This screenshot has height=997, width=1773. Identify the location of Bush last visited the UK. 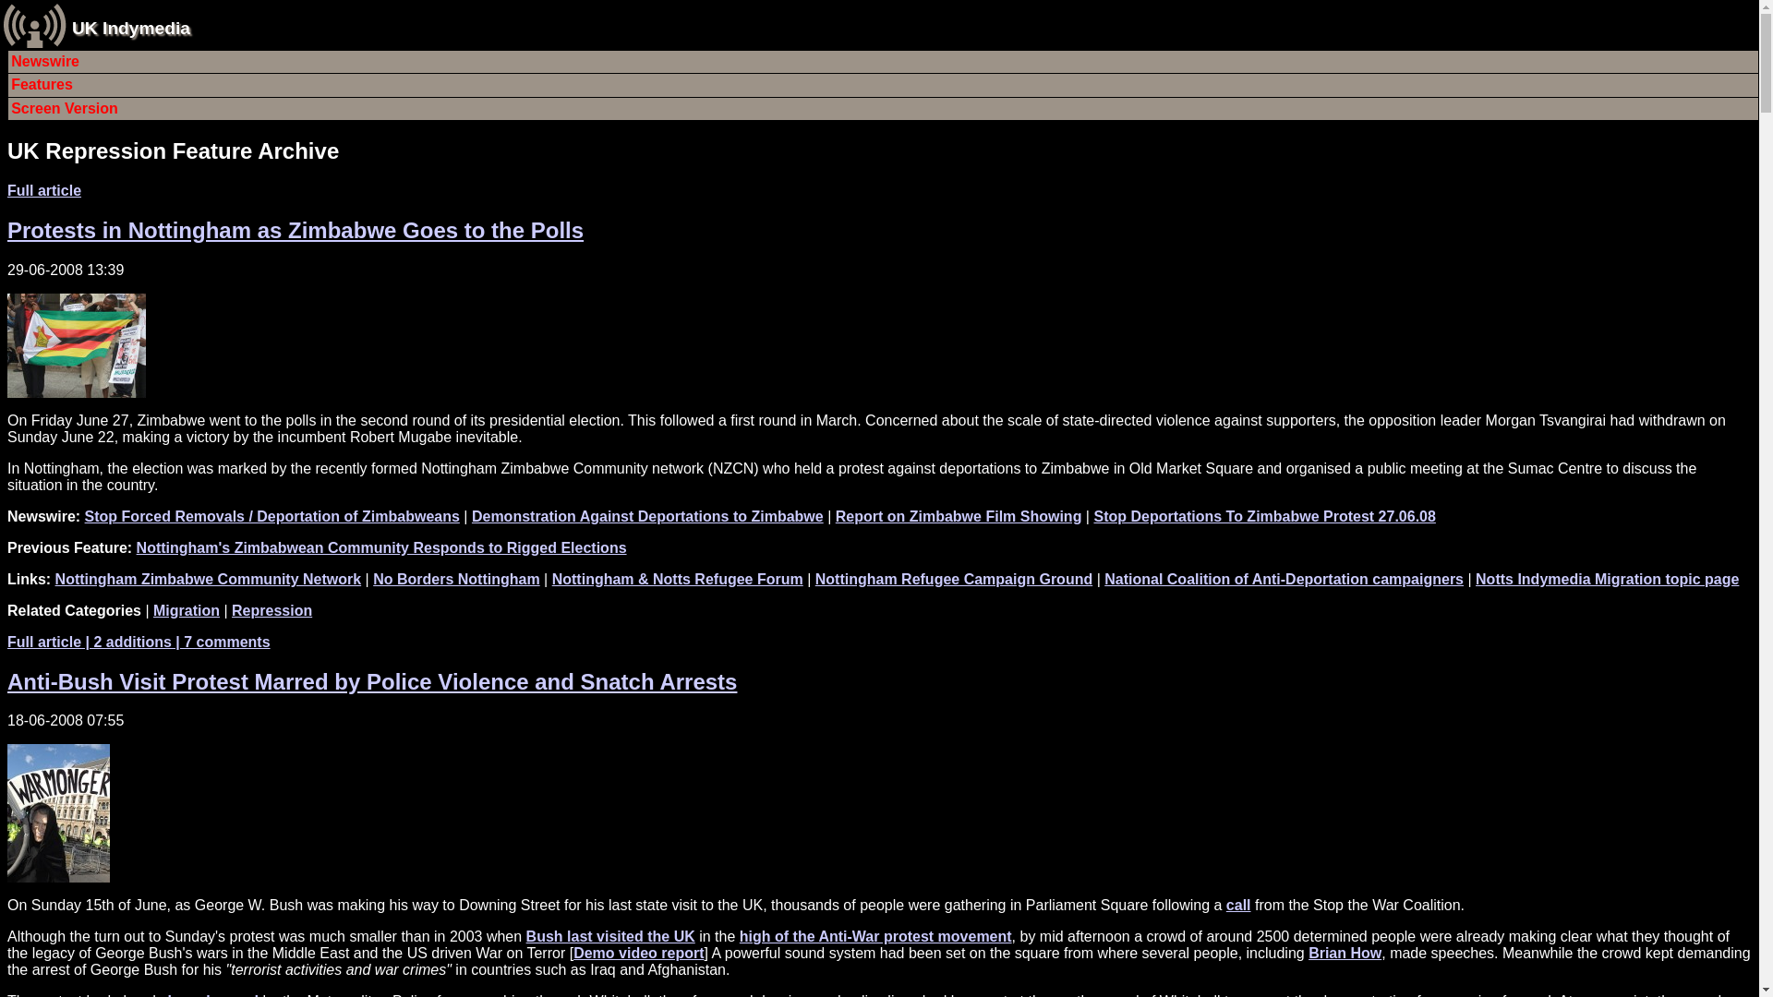
(610, 936).